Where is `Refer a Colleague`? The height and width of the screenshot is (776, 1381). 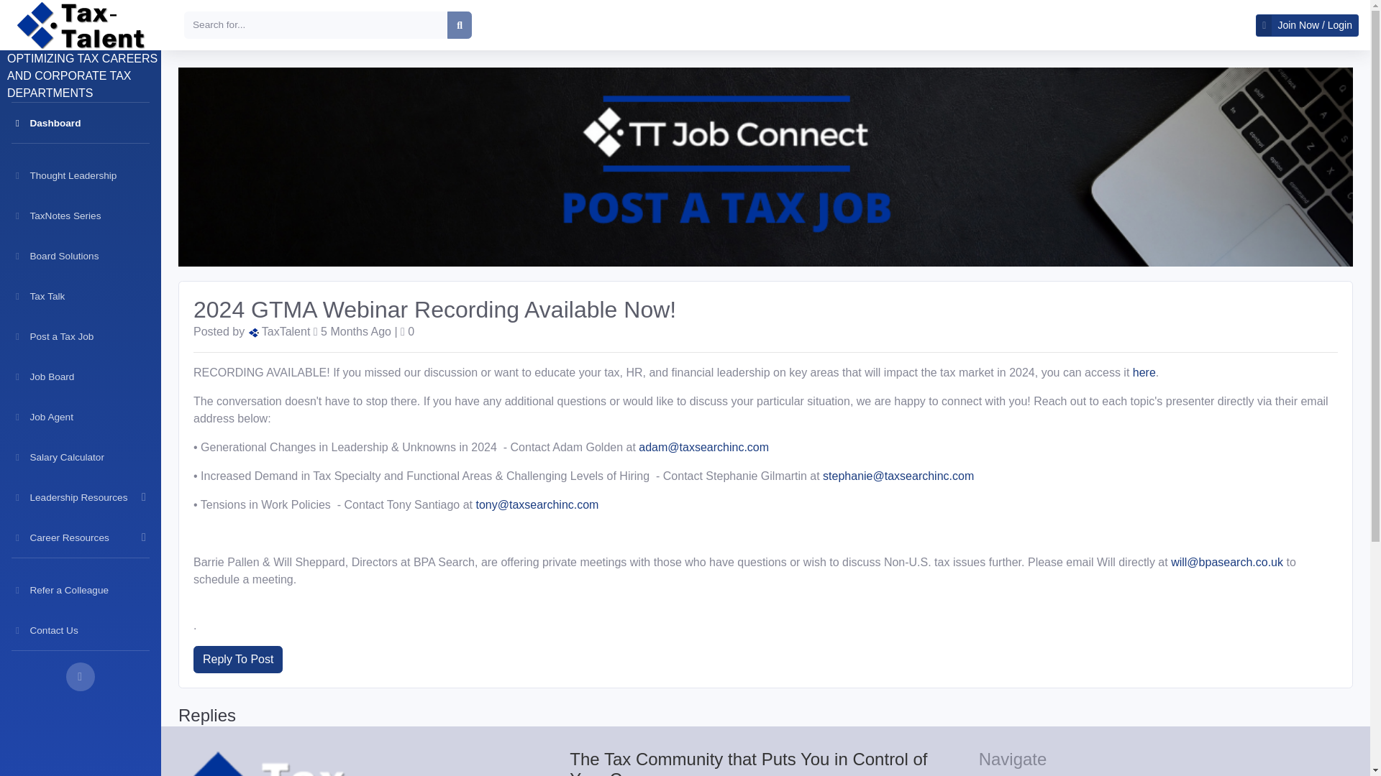
Refer a Colleague is located at coordinates (81, 589).